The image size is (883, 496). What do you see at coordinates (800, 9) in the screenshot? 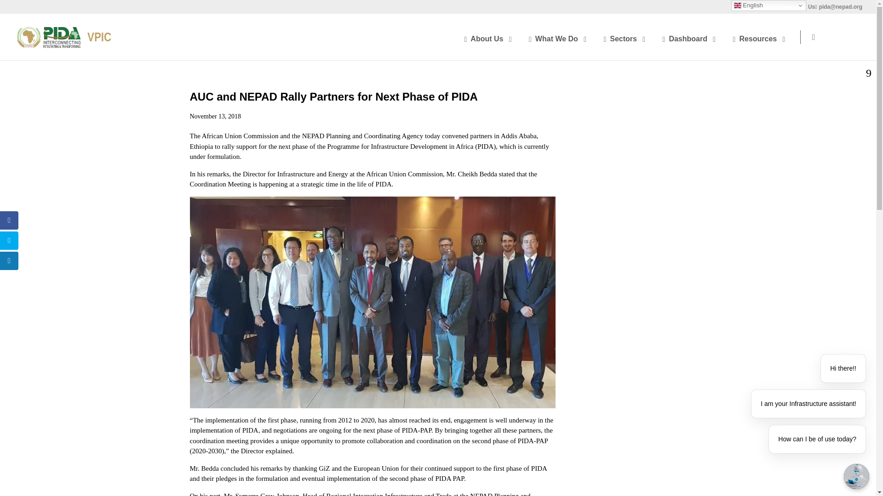
I see `Contact Us` at bounding box center [800, 9].